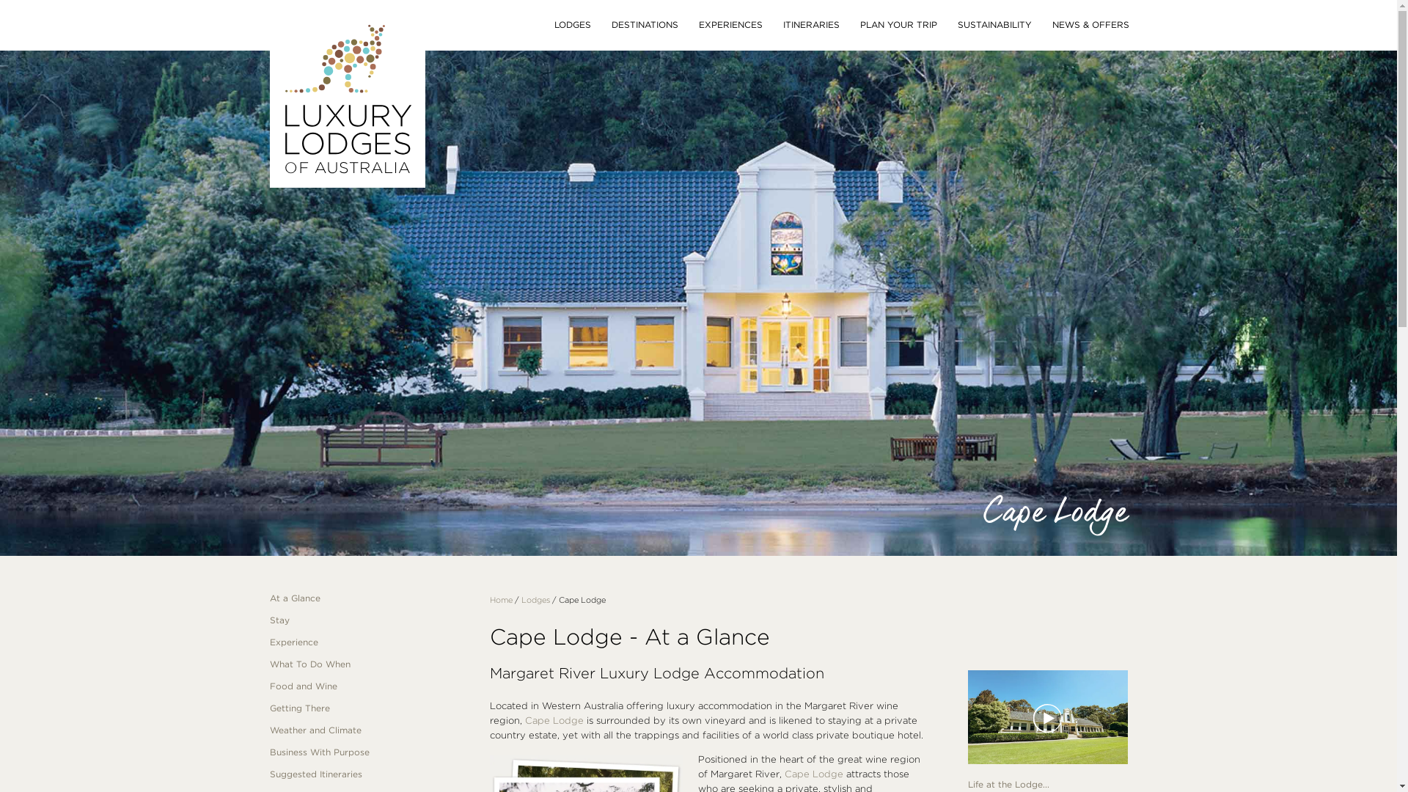 The image size is (1408, 792). What do you see at coordinates (369, 598) in the screenshot?
I see `At a Glance` at bounding box center [369, 598].